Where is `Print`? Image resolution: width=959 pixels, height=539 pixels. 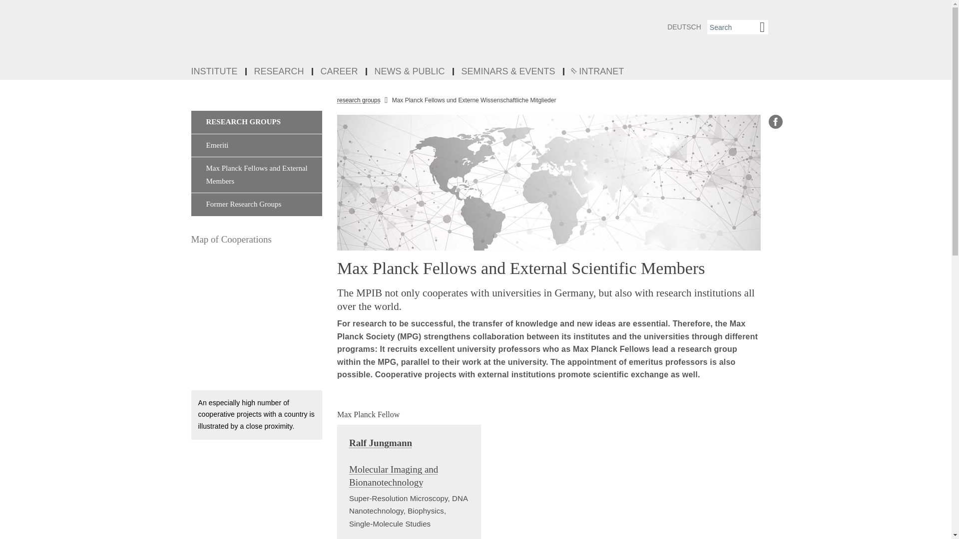
Print is located at coordinates (775, 257).